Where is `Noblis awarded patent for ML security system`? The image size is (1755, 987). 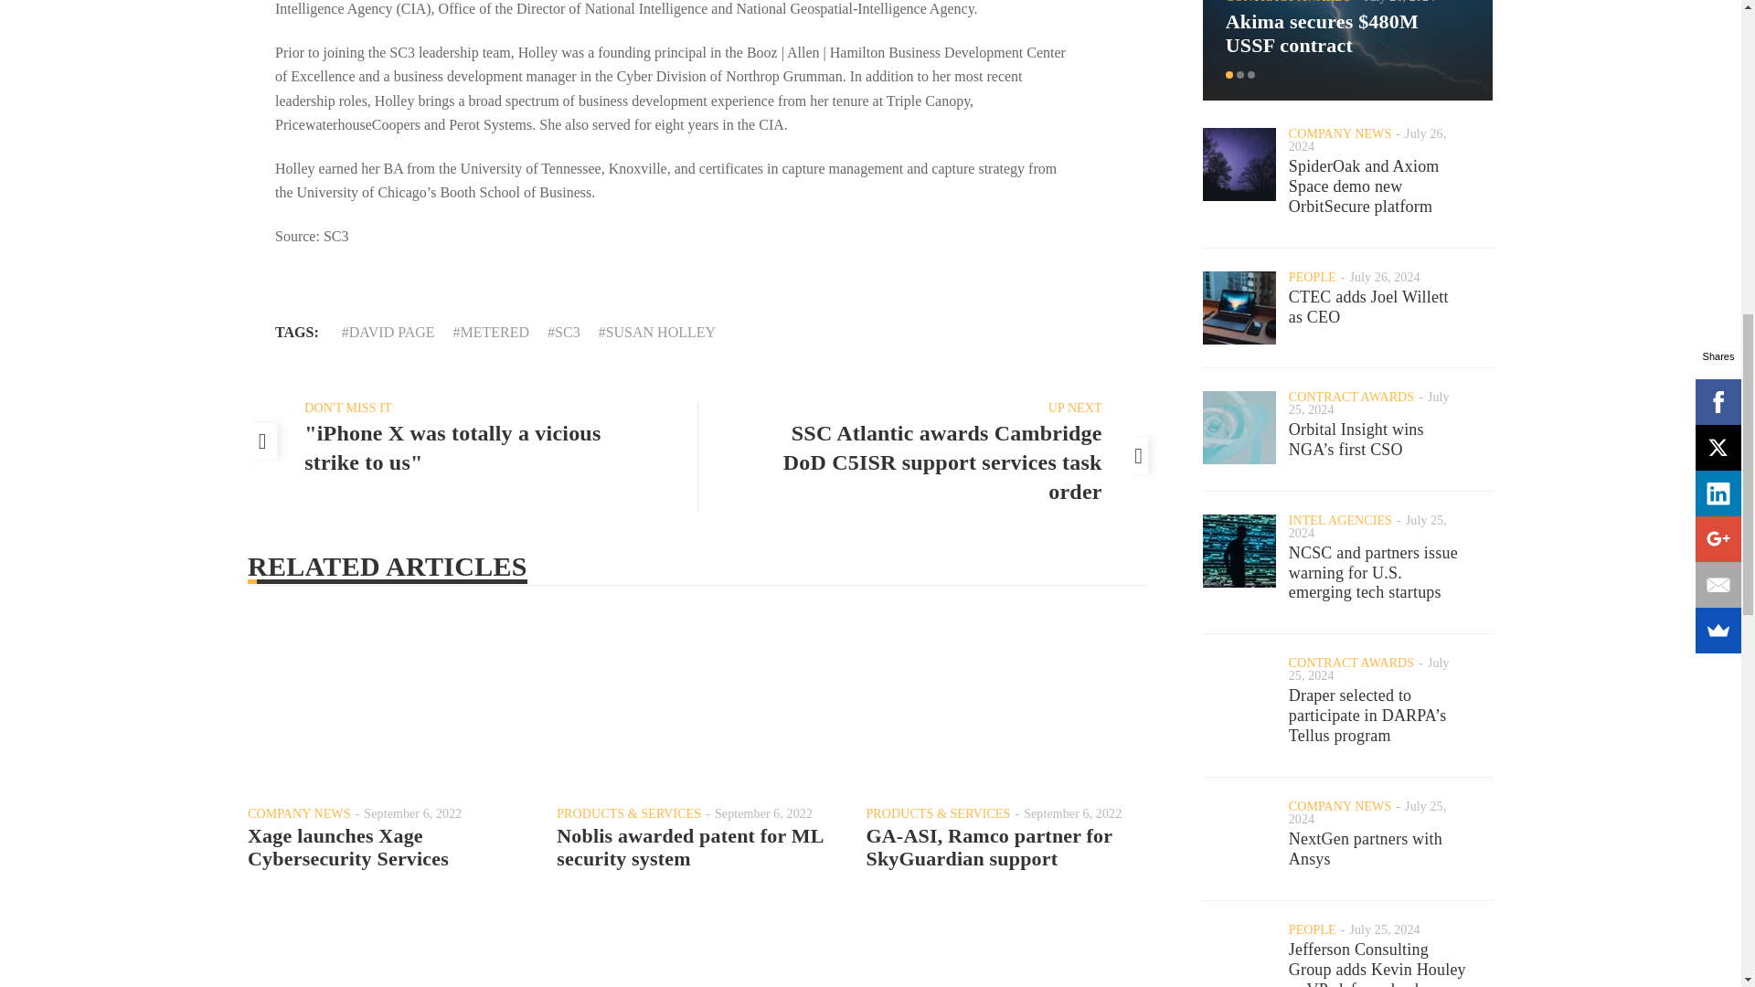 Noblis awarded patent for ML security system is located at coordinates (689, 846).